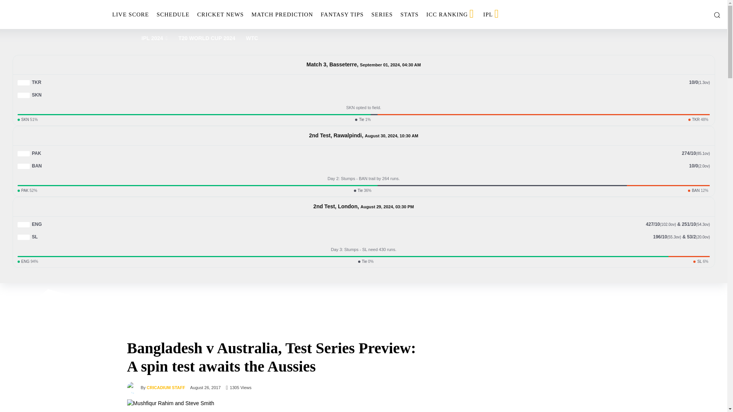 The image size is (733, 412). I want to click on Cricadium, so click(47, 14).